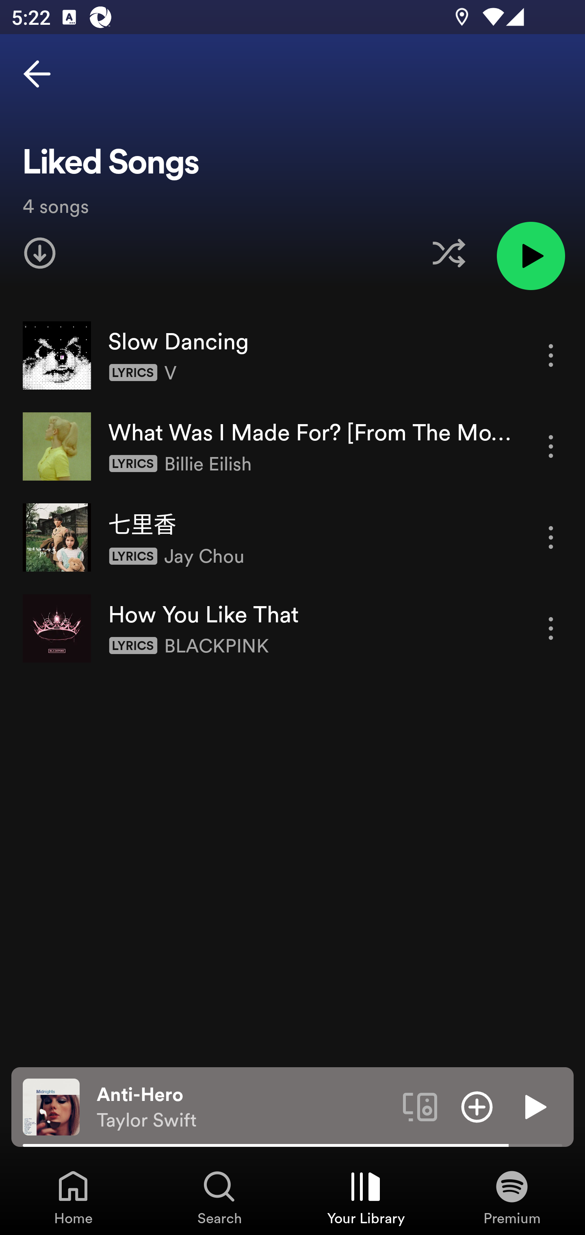 This screenshot has height=1235, width=585. Describe the element at coordinates (420, 1106) in the screenshot. I see `Connect to a device. Opens the devices menu` at that location.